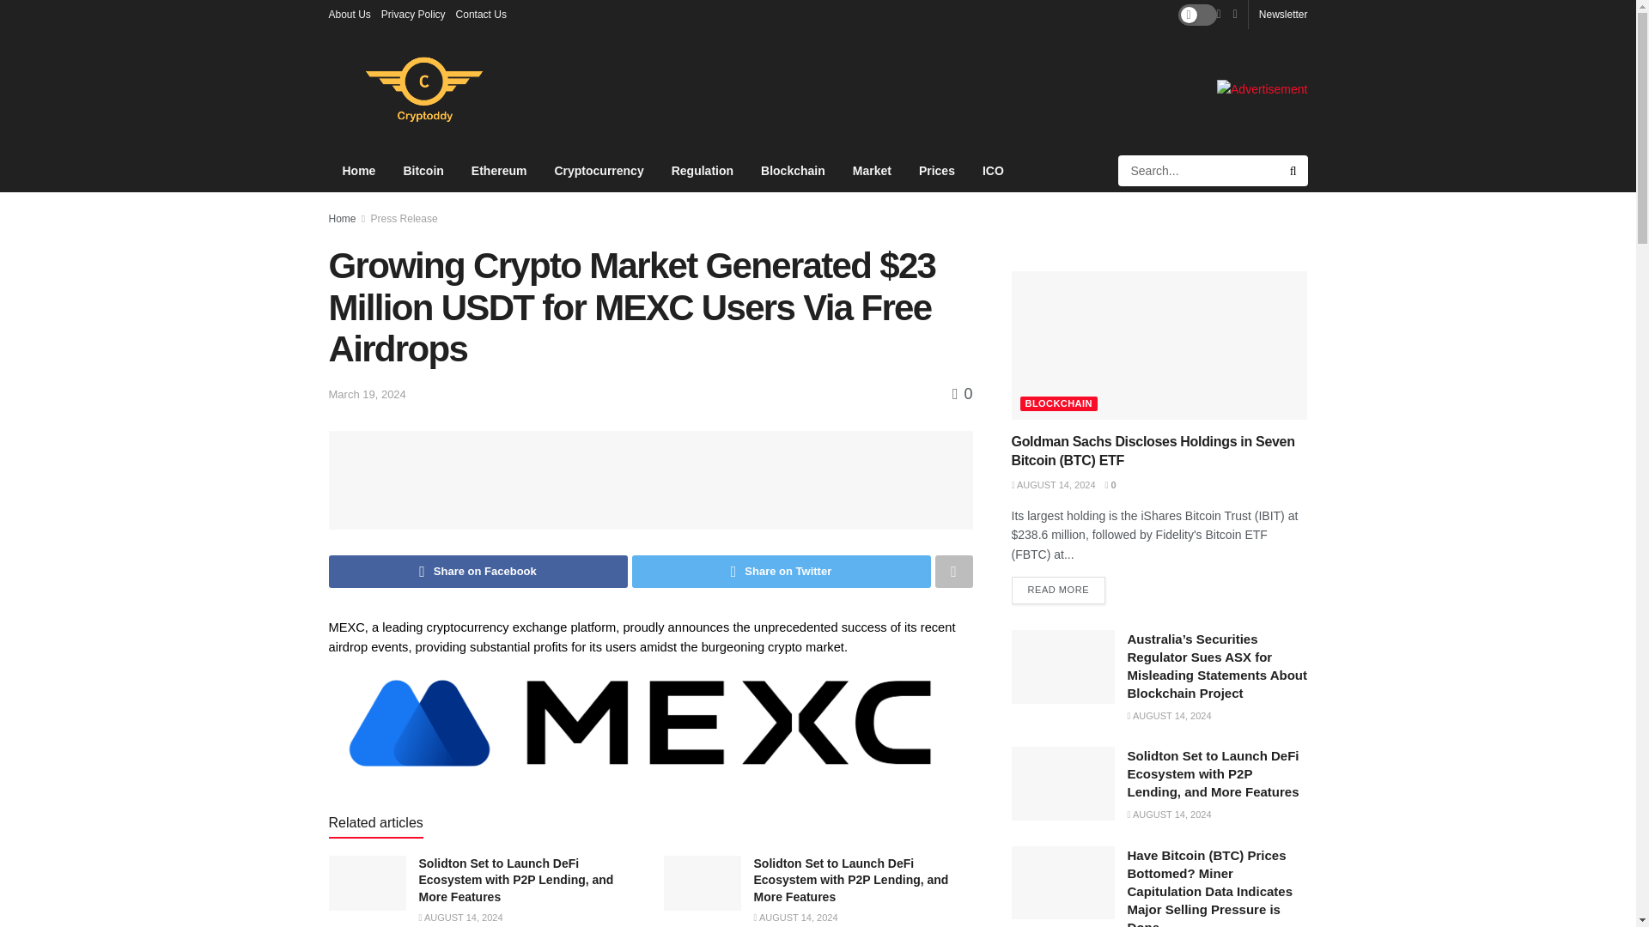 This screenshot has width=1649, height=927. Describe the element at coordinates (359, 170) in the screenshot. I see `Home` at that location.